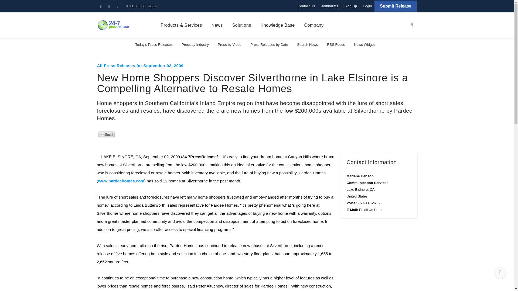 Image resolution: width=518 pixels, height=291 pixels. What do you see at coordinates (314, 25) in the screenshot?
I see `Company` at bounding box center [314, 25].